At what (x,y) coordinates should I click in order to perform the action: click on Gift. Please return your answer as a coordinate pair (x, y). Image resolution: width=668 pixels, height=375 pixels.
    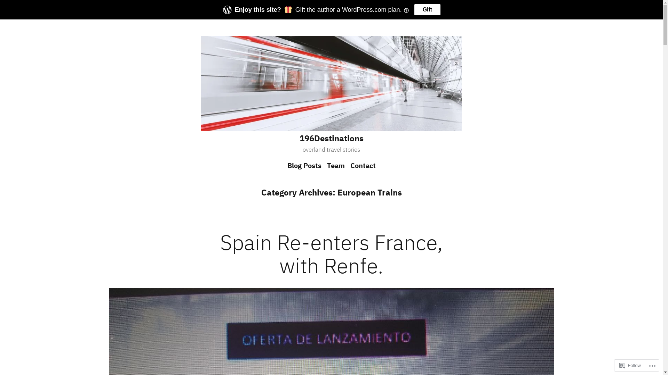
    Looking at the image, I should click on (428, 10).